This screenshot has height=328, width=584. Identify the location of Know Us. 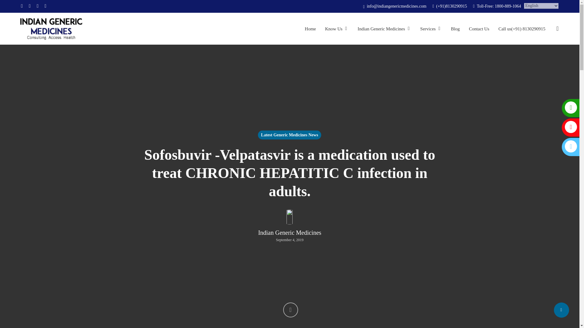
(337, 29).